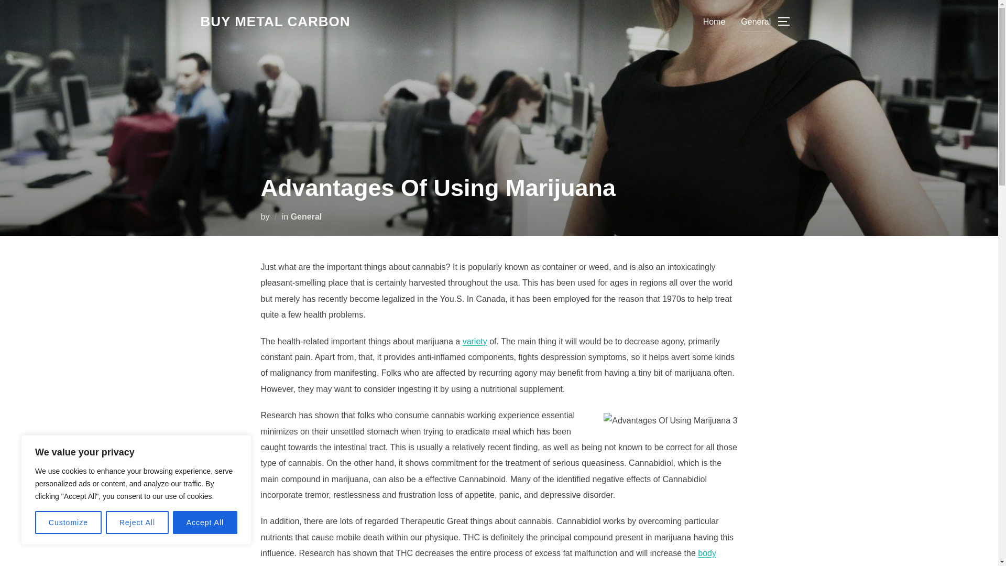  What do you see at coordinates (756, 21) in the screenshot?
I see `General` at bounding box center [756, 21].